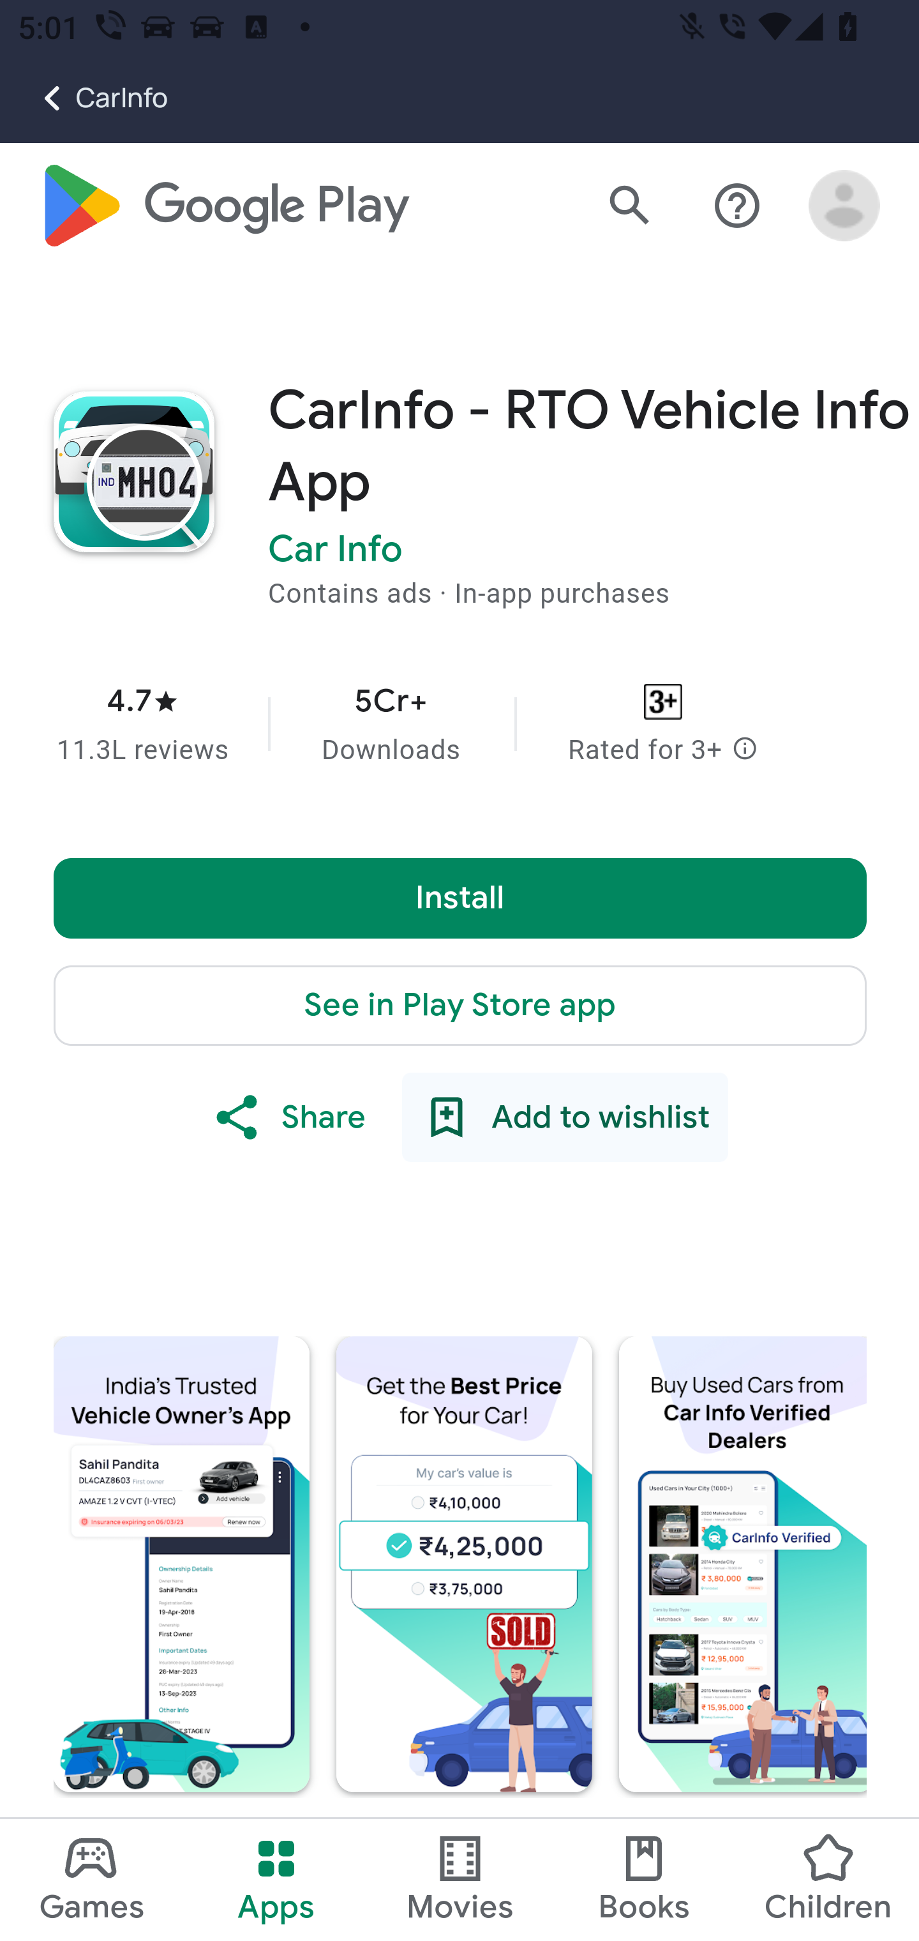 This screenshot has height=1941, width=919. Describe the element at coordinates (826, 1880) in the screenshot. I see `Children` at that location.